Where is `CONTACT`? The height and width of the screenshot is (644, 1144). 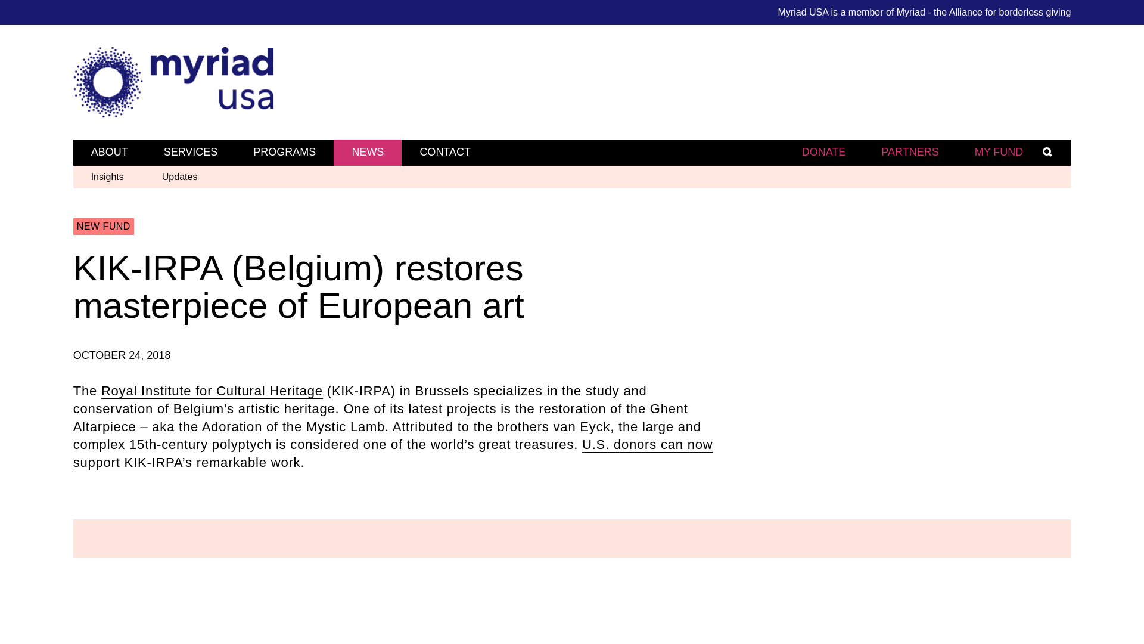
CONTACT is located at coordinates (444, 153).